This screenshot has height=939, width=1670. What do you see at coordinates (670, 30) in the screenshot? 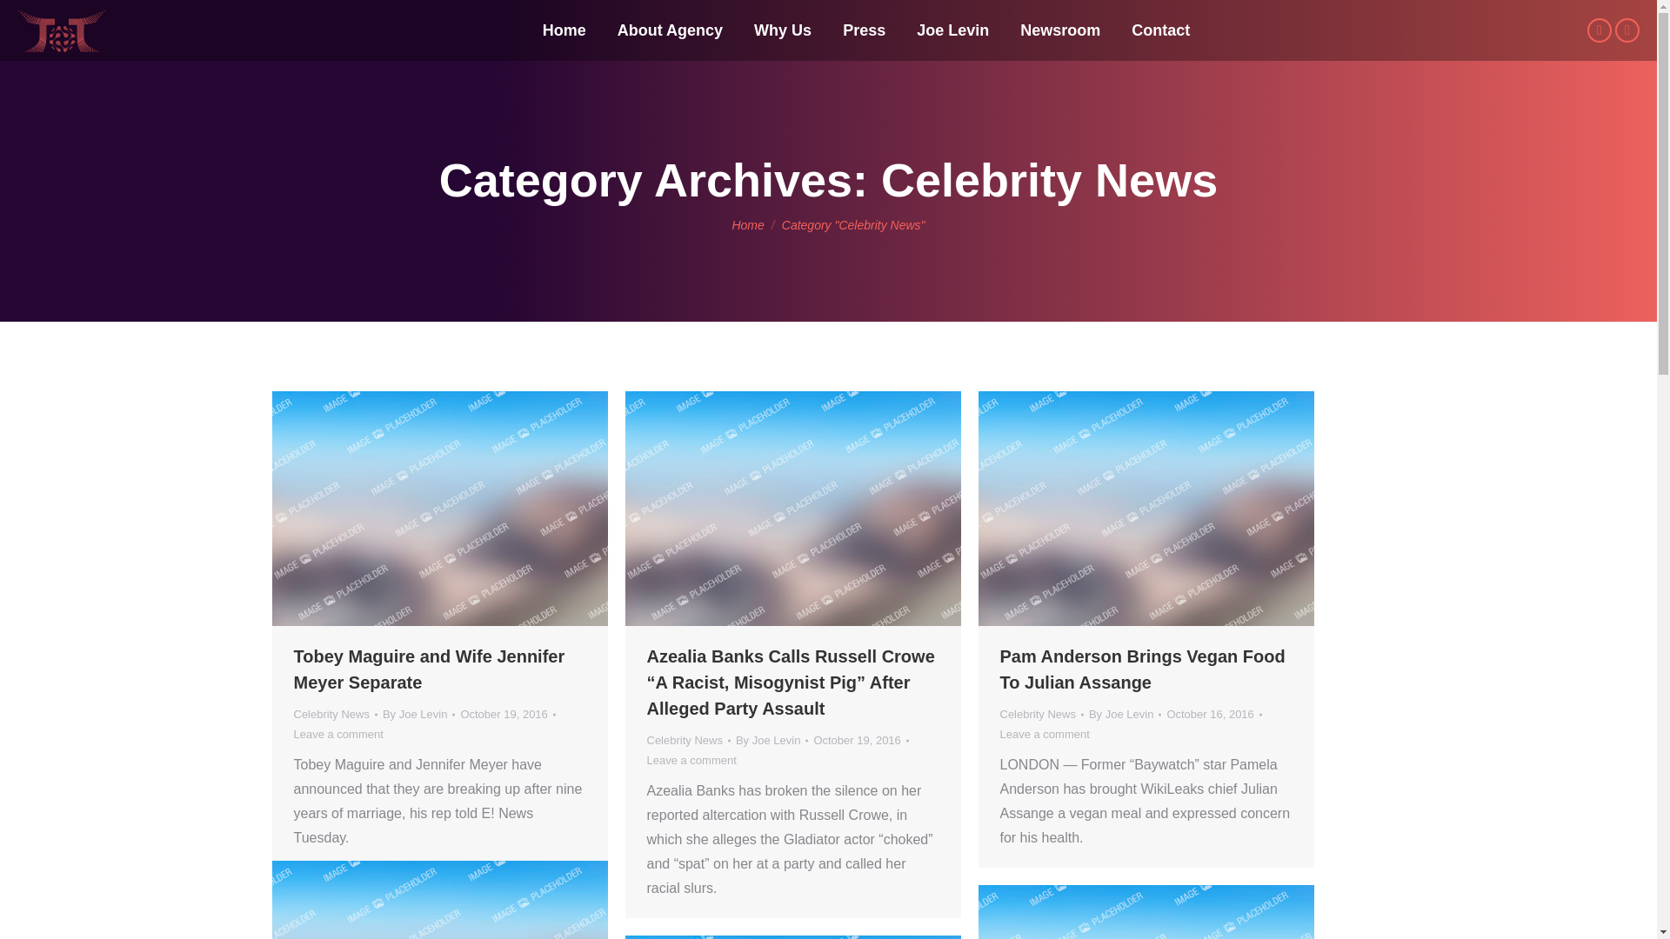
I see `About Agency` at bounding box center [670, 30].